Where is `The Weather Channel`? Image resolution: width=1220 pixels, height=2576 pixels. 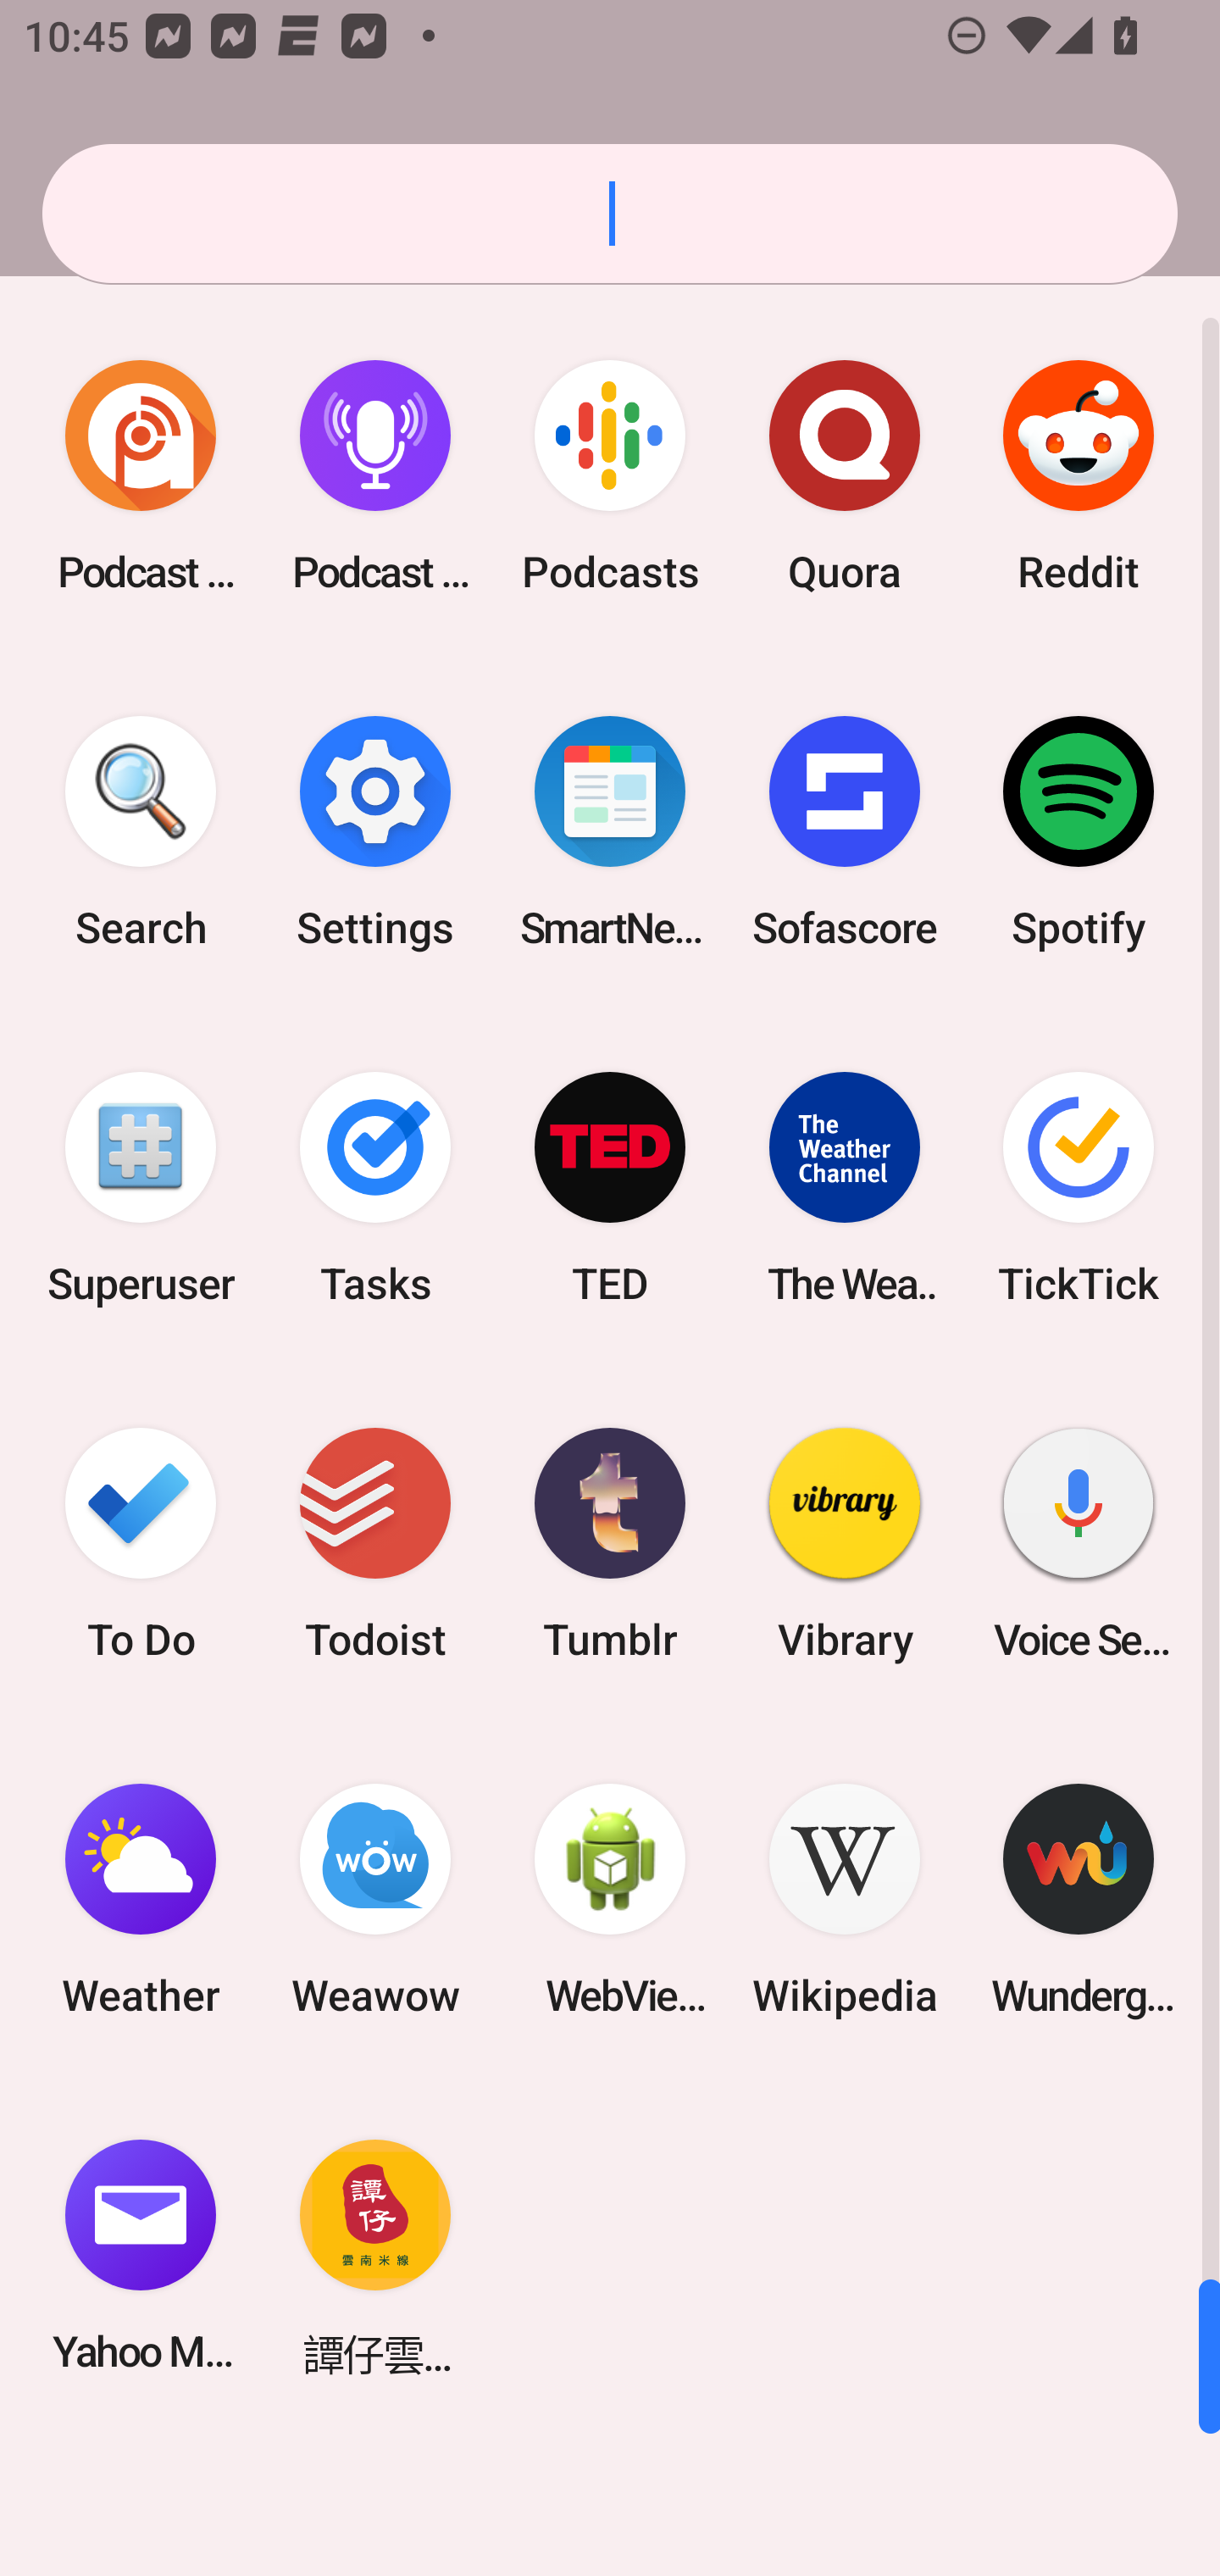
The Weather Channel is located at coordinates (844, 1187).